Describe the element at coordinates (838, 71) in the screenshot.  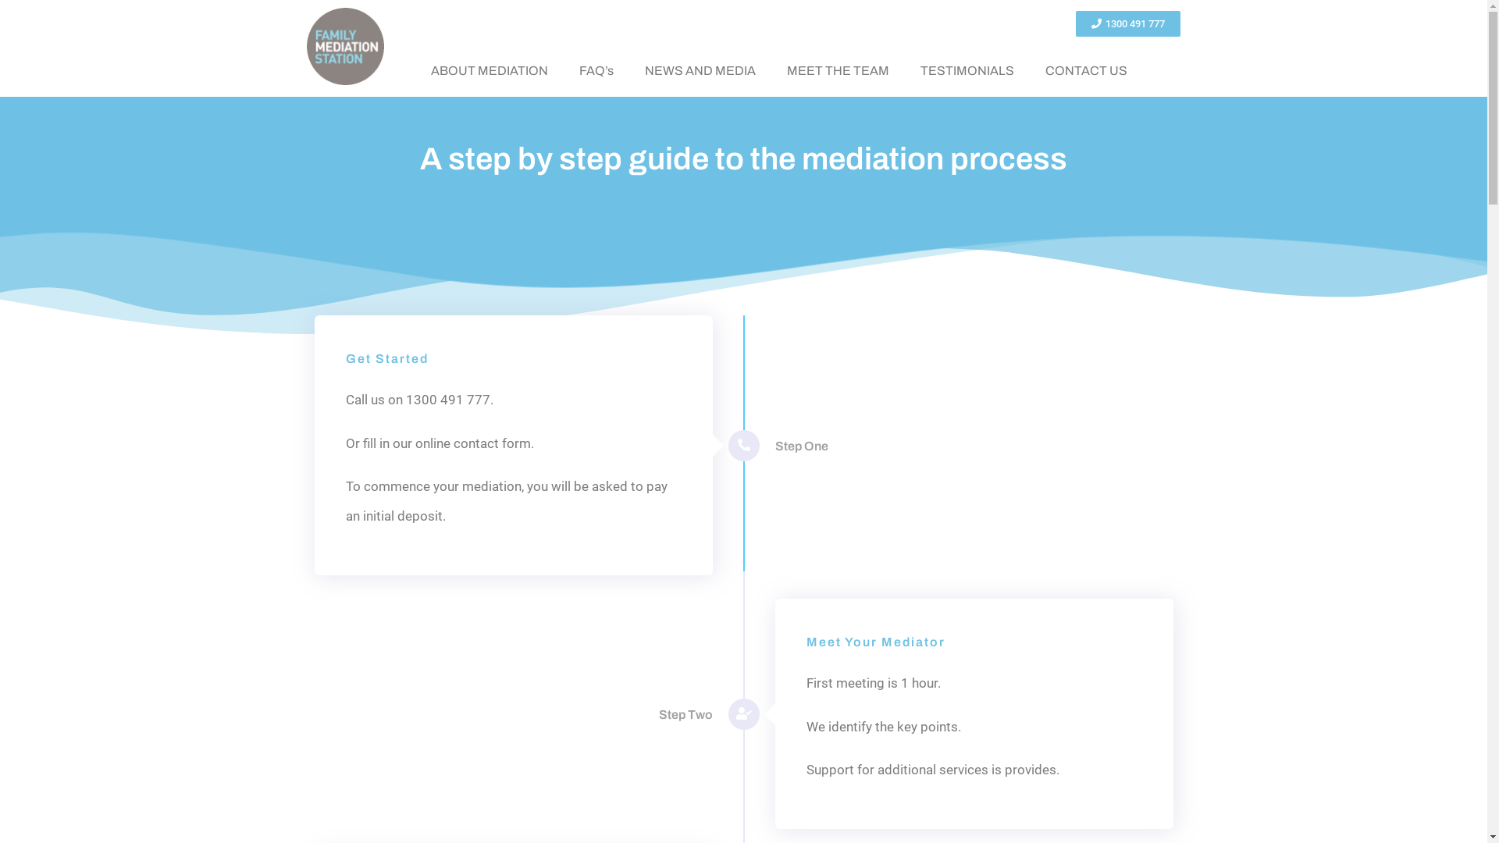
I see `MEET THE TEAM` at that location.